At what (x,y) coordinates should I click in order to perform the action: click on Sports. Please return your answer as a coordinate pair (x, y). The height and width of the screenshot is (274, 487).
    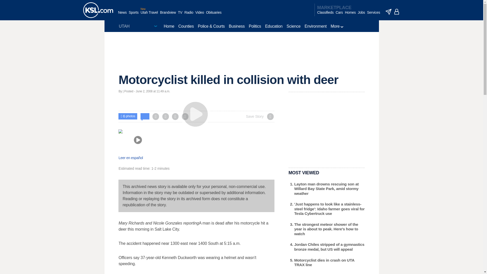
    Looking at the image, I should click on (133, 15).